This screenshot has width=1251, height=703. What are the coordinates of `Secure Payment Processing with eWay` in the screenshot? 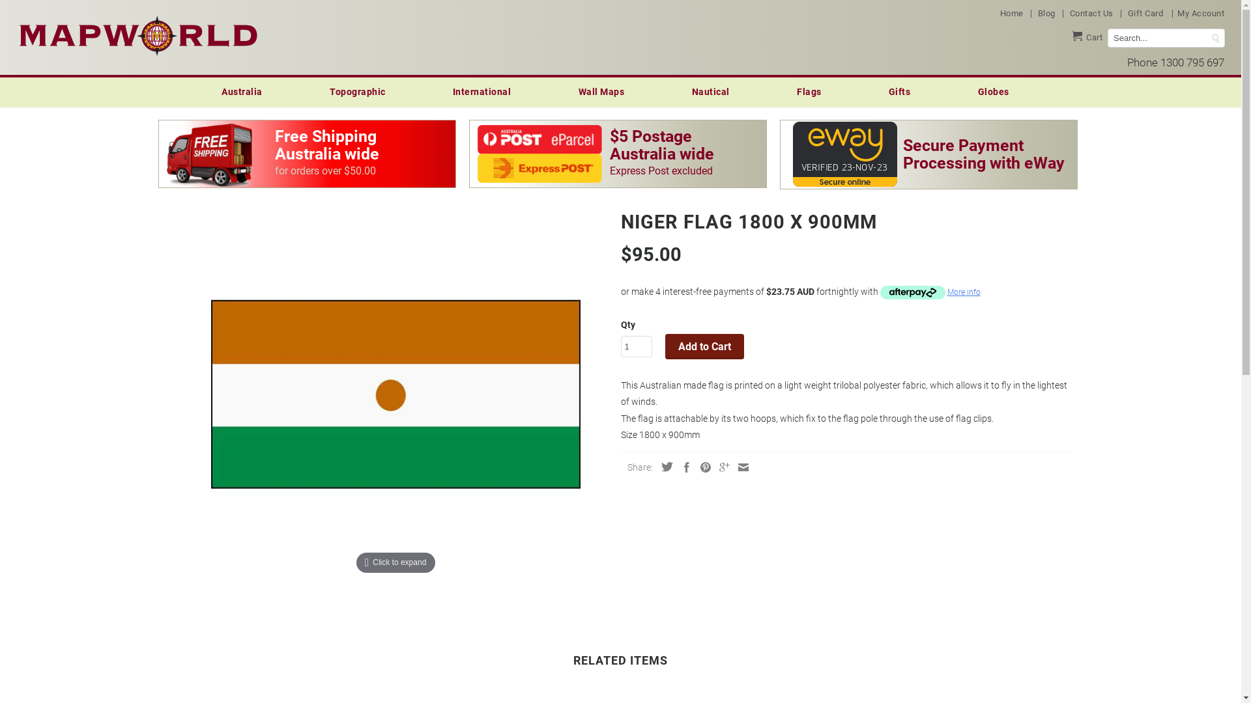 It's located at (929, 155).